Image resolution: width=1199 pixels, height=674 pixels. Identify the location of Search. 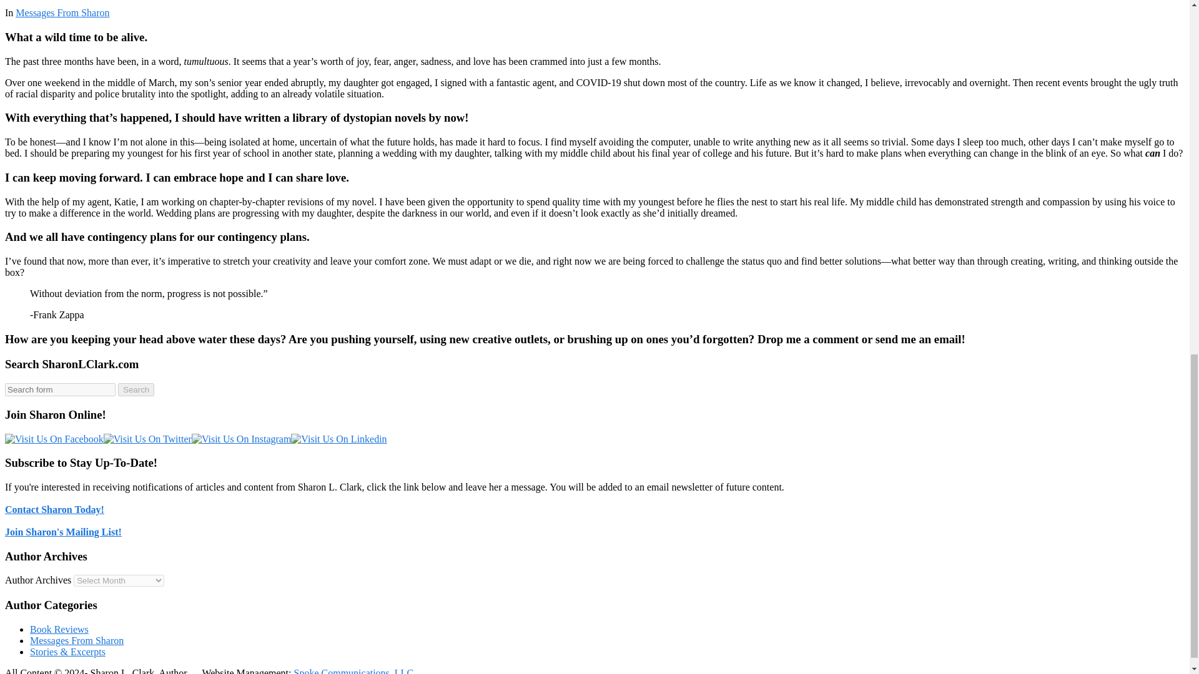
(136, 389).